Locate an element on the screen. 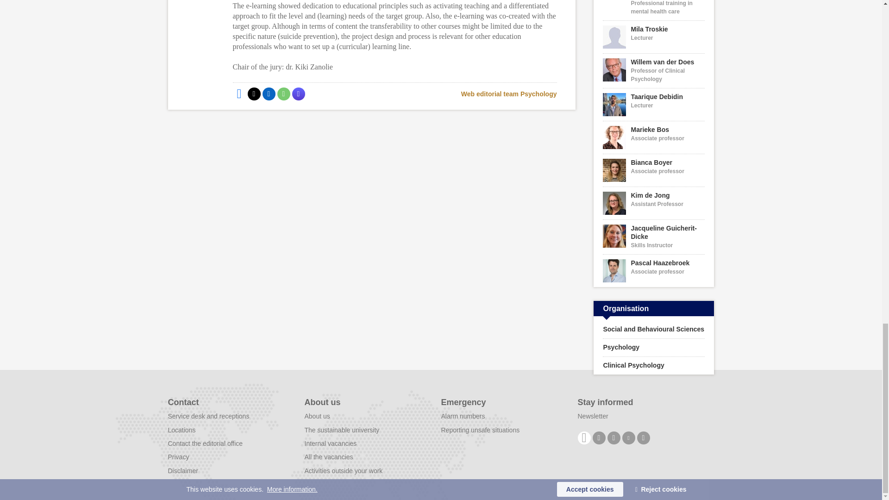 The image size is (889, 500). Share by WhatsApp is located at coordinates (283, 94).